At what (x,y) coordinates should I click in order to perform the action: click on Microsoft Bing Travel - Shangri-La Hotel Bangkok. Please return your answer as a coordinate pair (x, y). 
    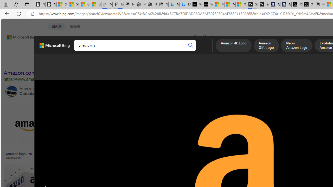
    Looking at the image, I should click on (185, 5).